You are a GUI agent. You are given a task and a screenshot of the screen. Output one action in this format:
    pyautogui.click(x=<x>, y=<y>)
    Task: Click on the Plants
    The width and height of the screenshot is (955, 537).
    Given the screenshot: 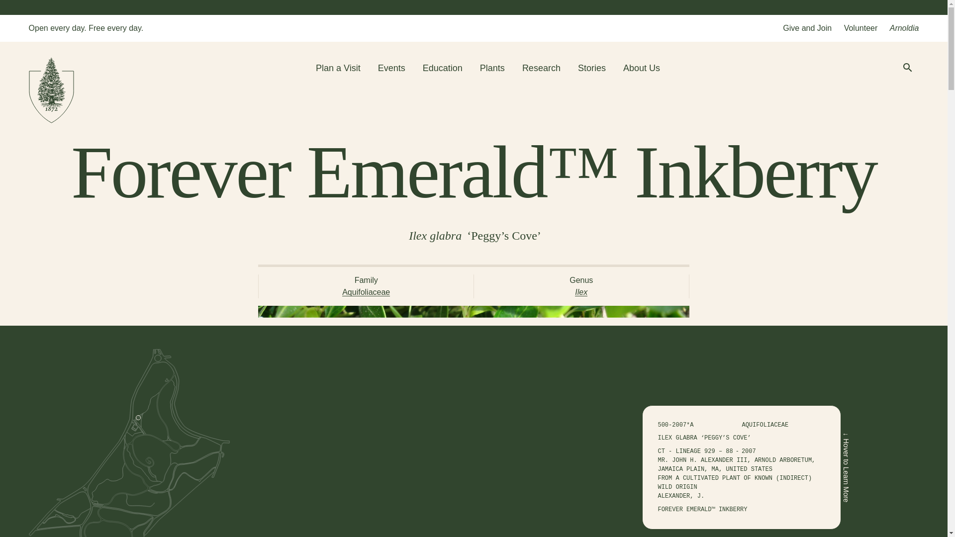 What is the action you would take?
    pyautogui.click(x=492, y=68)
    